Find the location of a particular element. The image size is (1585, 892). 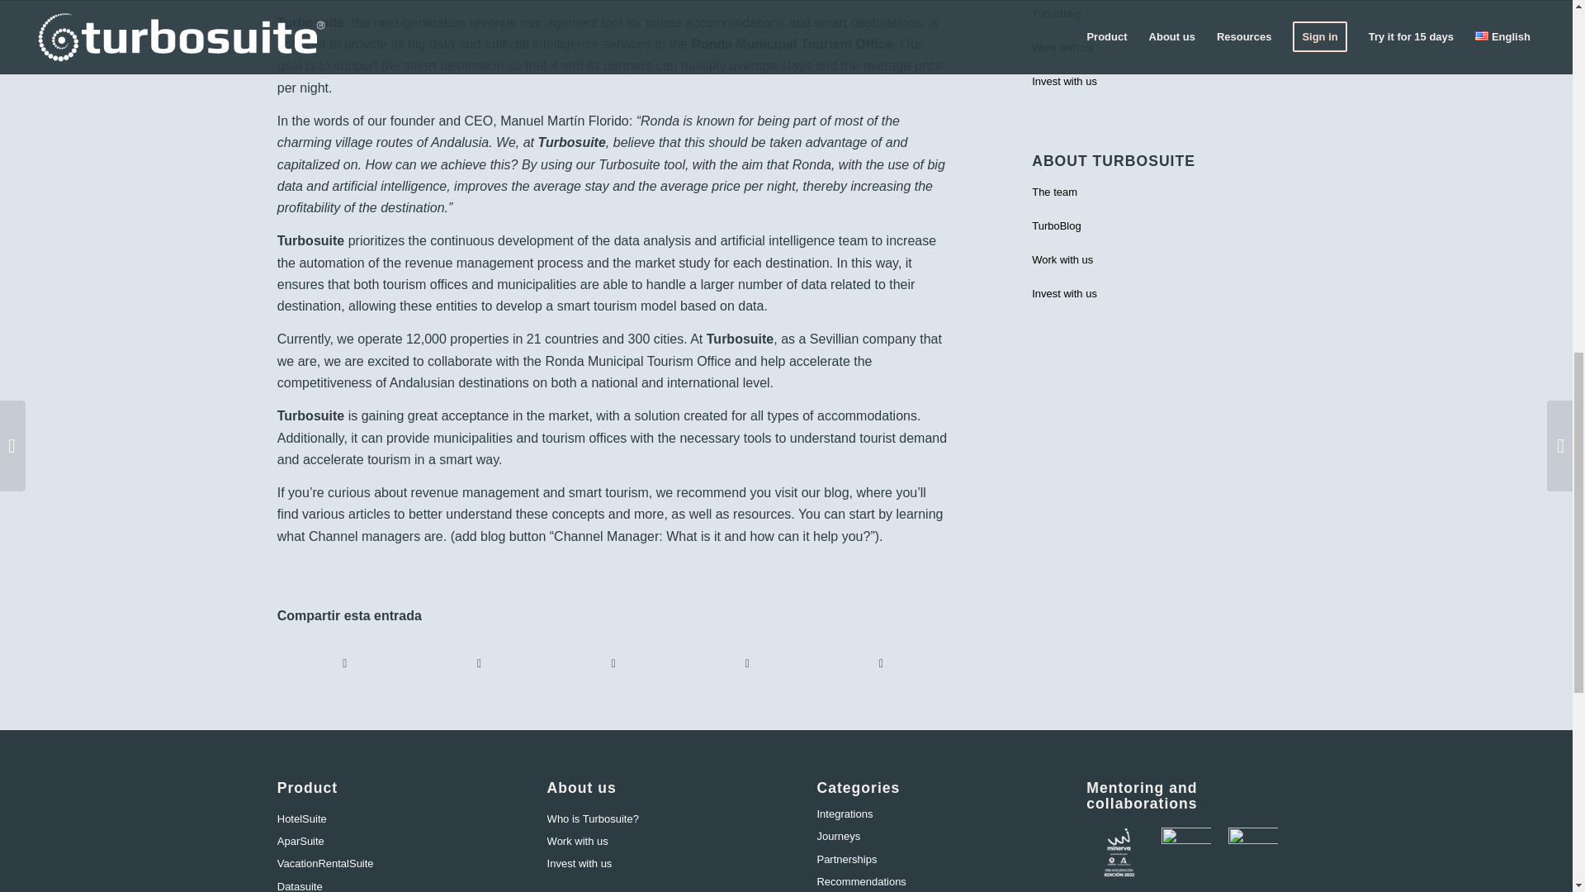

logo tourism hub costa sol is located at coordinates (1185, 852).